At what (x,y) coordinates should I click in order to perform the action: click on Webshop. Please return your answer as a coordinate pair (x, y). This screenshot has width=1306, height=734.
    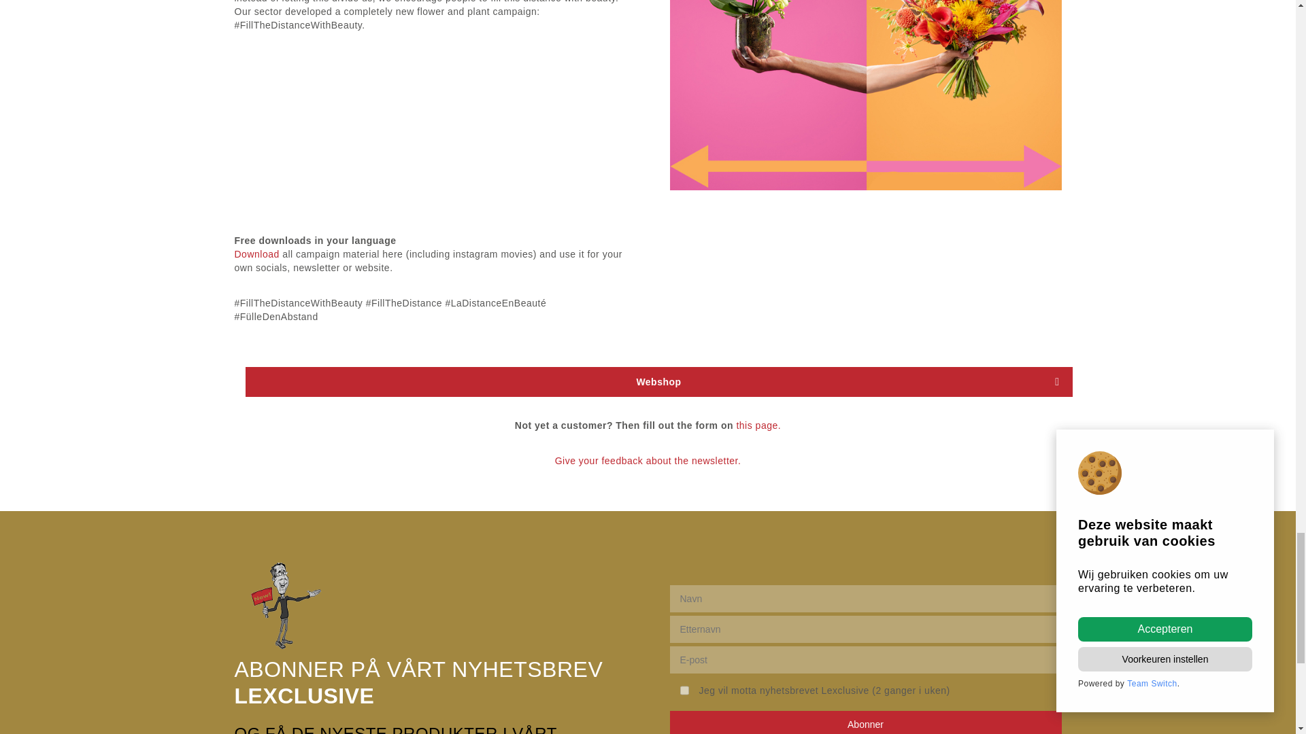
    Looking at the image, I should click on (658, 382).